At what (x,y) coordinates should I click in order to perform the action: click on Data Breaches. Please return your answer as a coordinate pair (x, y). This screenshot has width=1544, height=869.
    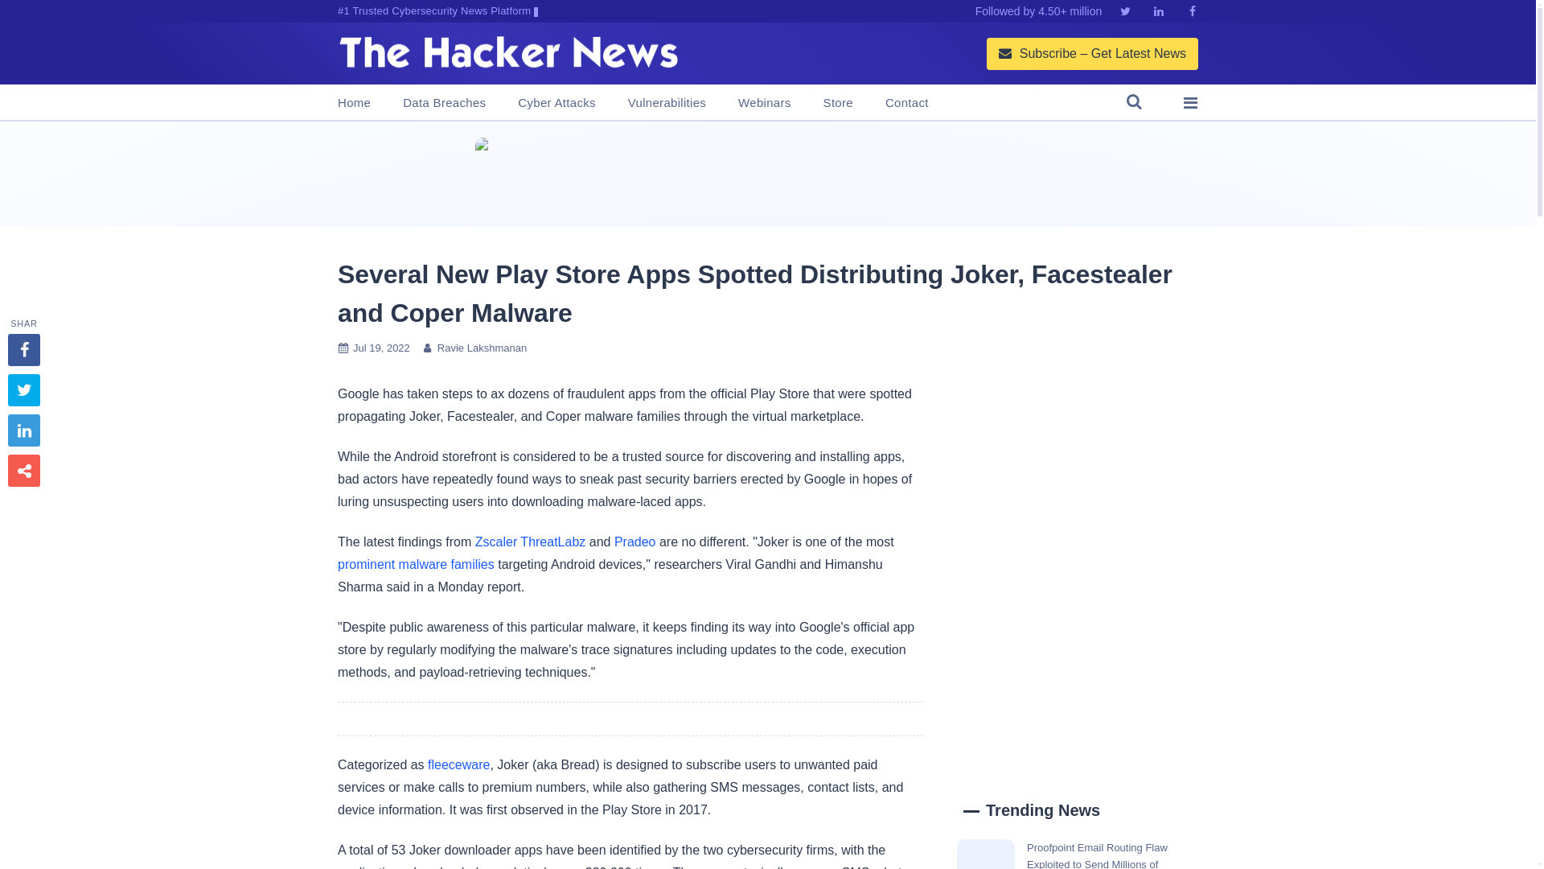
    Looking at the image, I should click on (444, 103).